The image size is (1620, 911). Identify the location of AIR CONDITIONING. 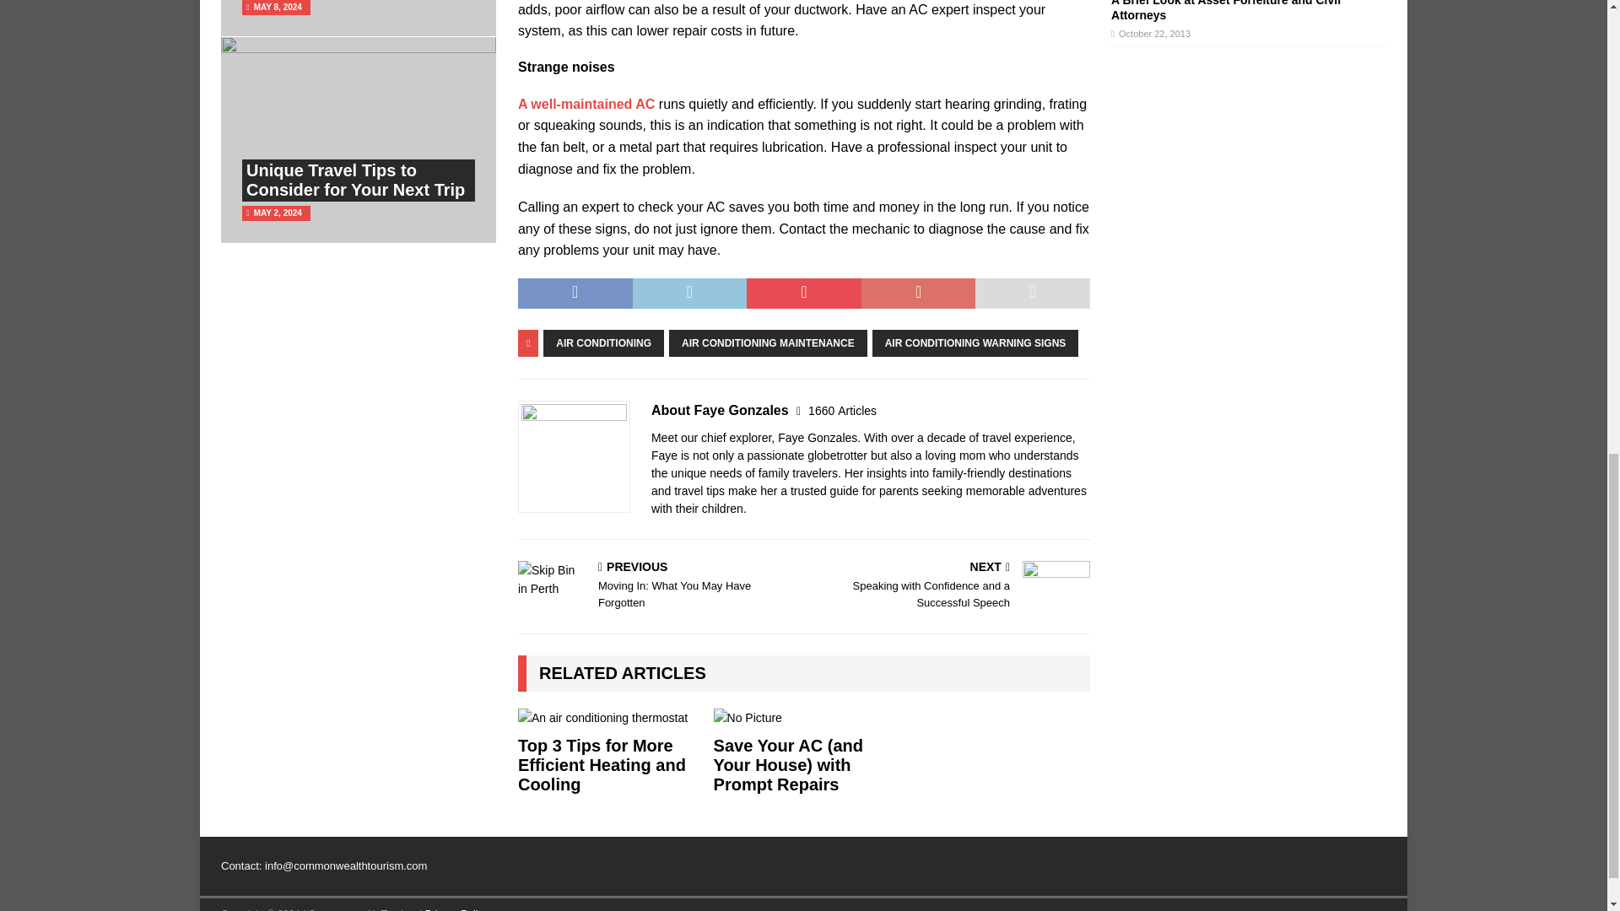
(603, 342).